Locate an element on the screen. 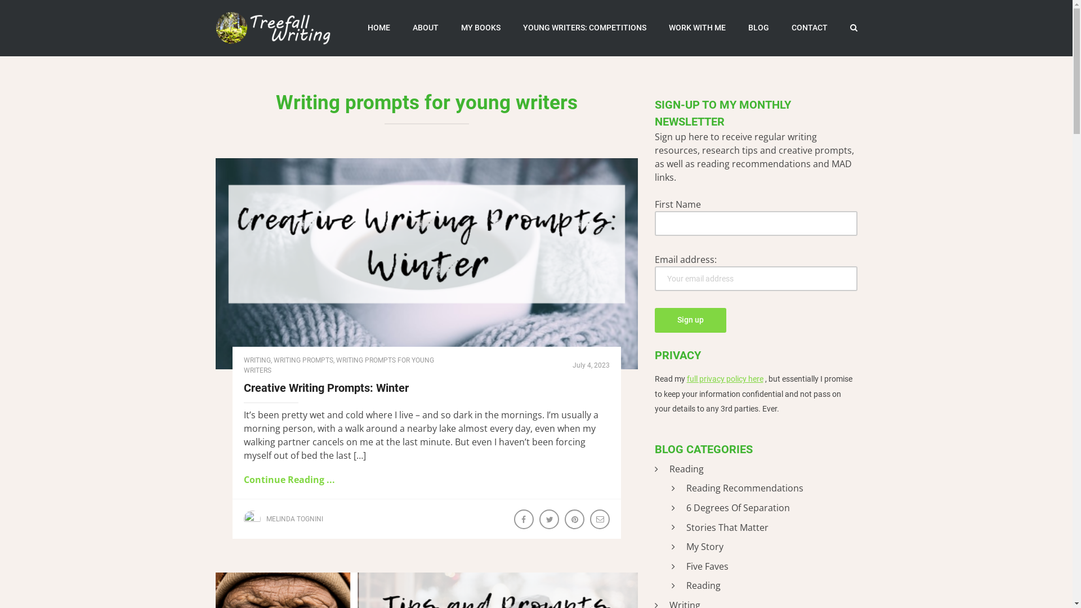 The image size is (1081, 608). WORK WITH ME is located at coordinates (697, 28).